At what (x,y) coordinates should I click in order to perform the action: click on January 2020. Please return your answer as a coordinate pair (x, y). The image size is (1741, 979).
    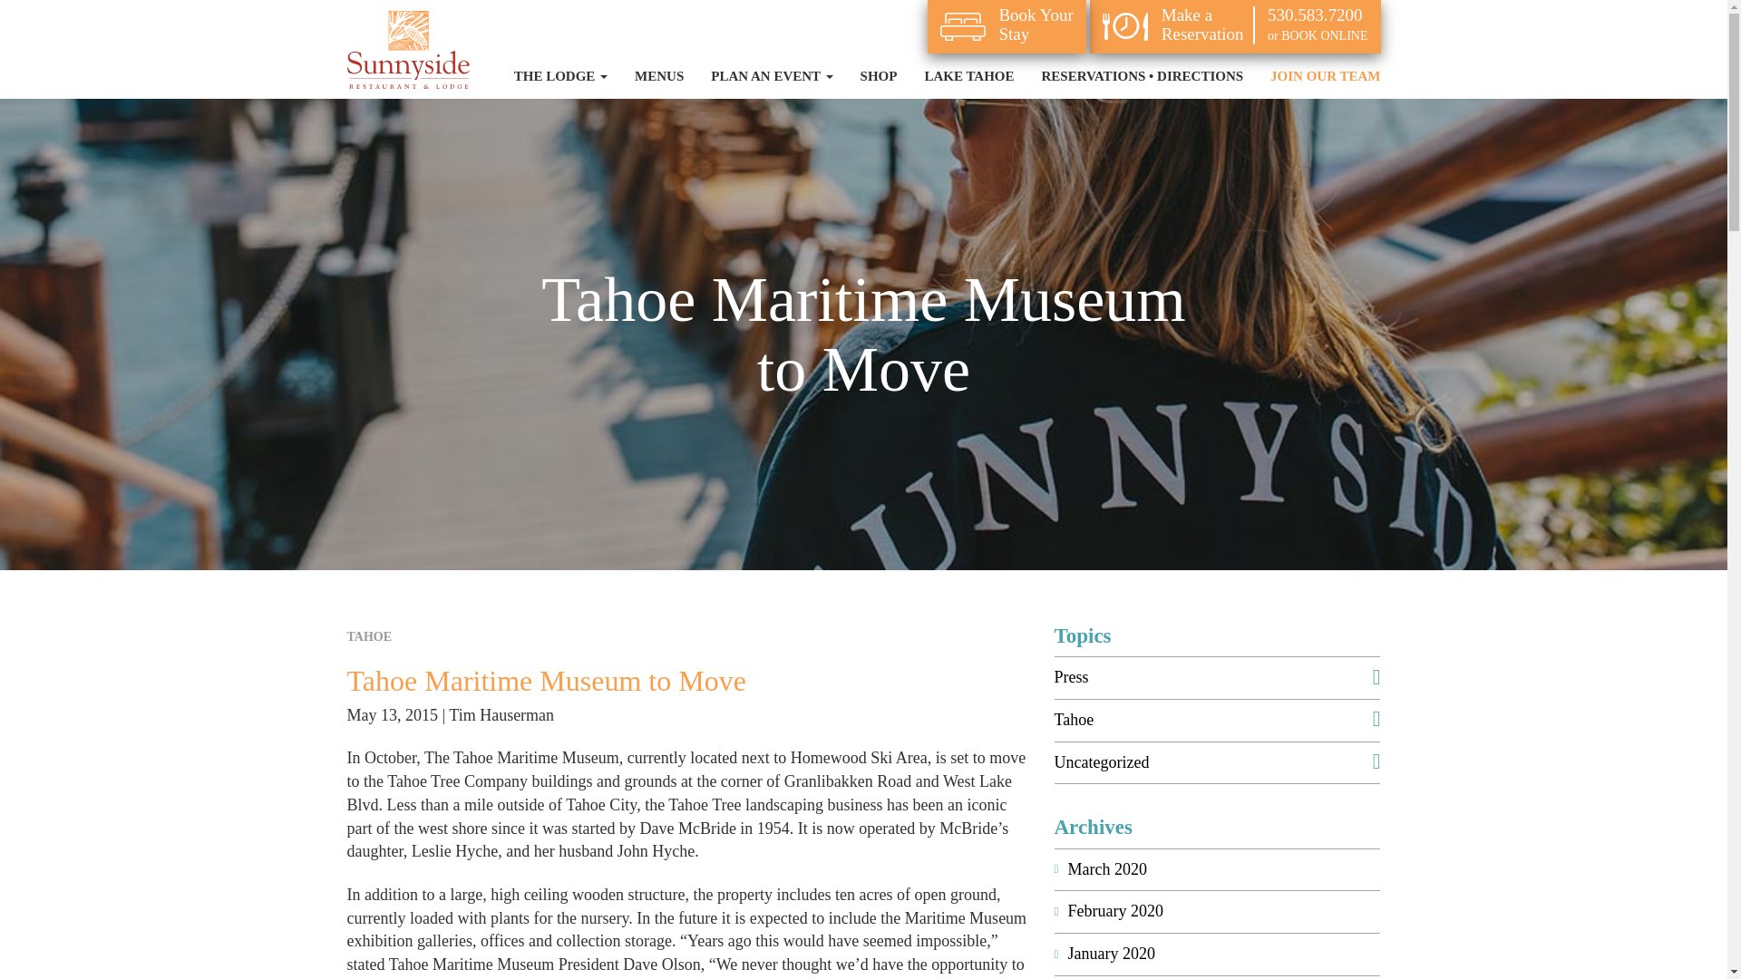
    Looking at the image, I should click on (1224, 954).